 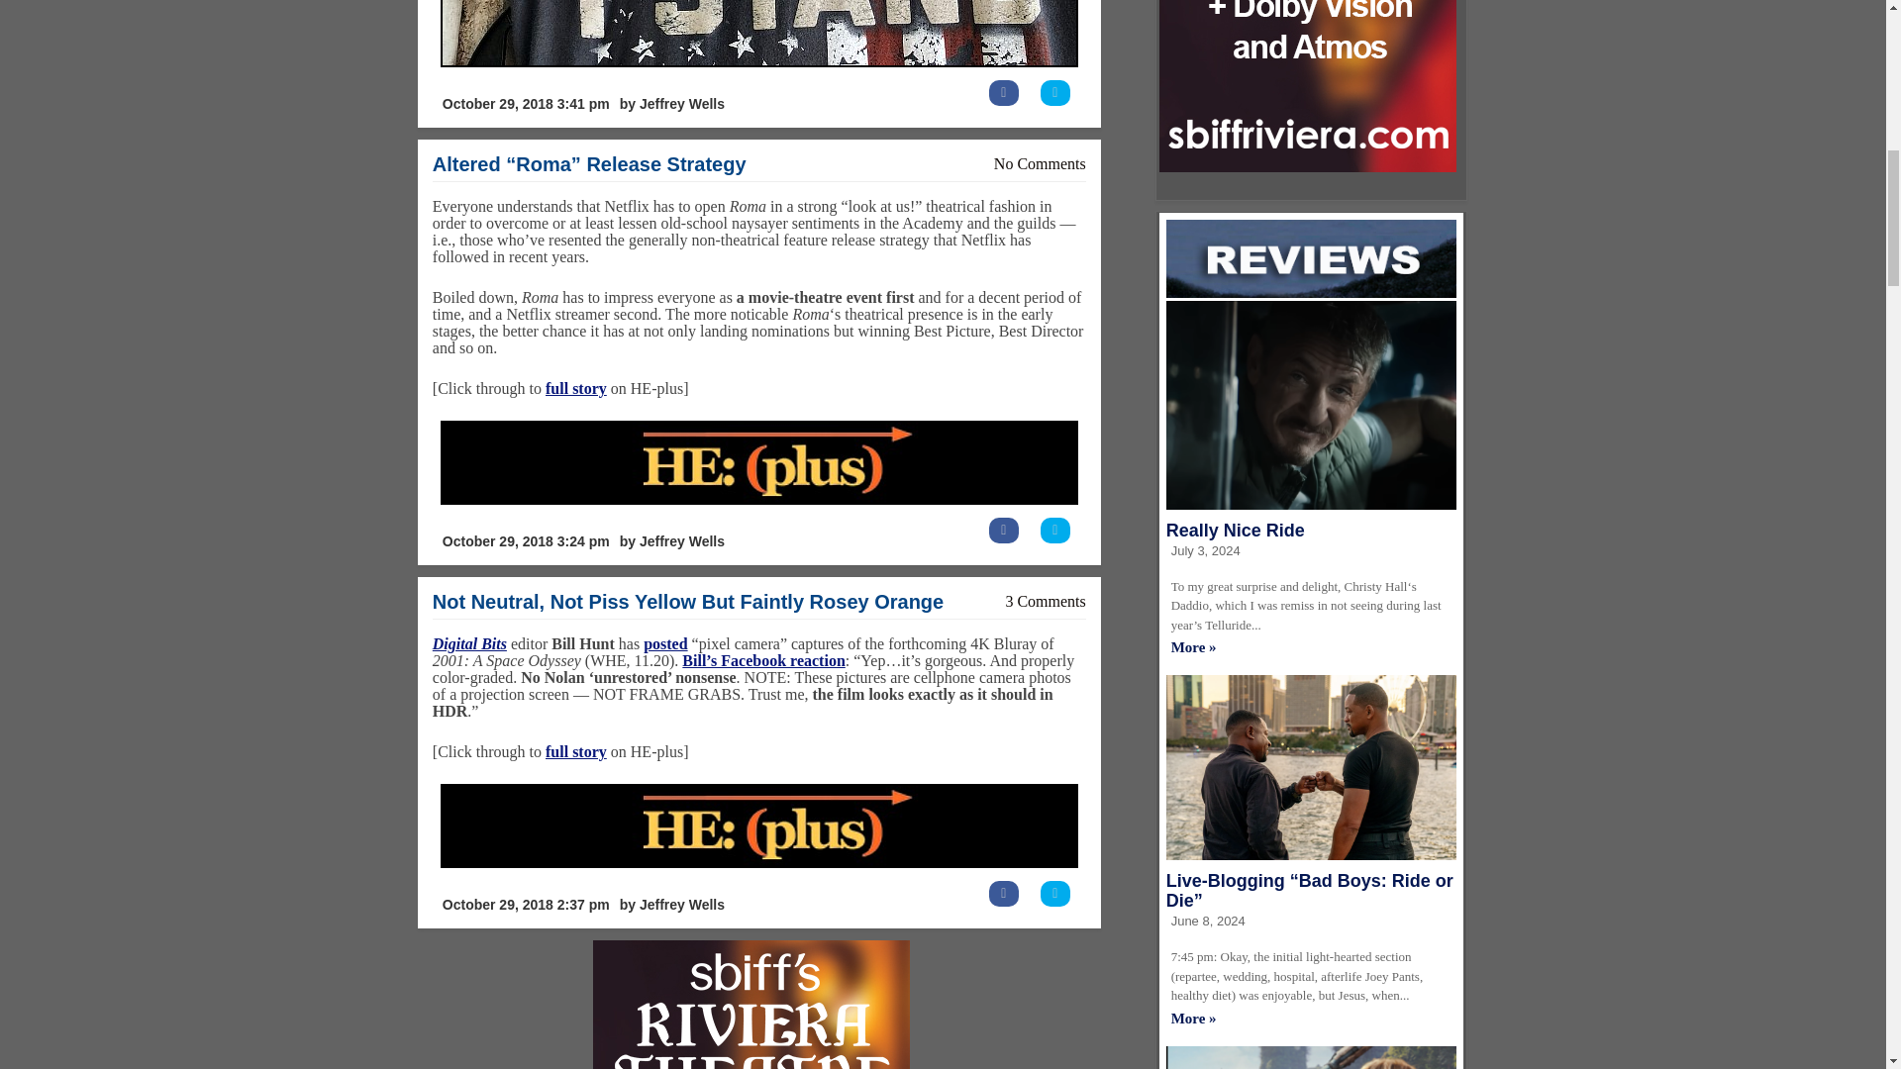 What do you see at coordinates (469, 643) in the screenshot?
I see `Digital Bits` at bounding box center [469, 643].